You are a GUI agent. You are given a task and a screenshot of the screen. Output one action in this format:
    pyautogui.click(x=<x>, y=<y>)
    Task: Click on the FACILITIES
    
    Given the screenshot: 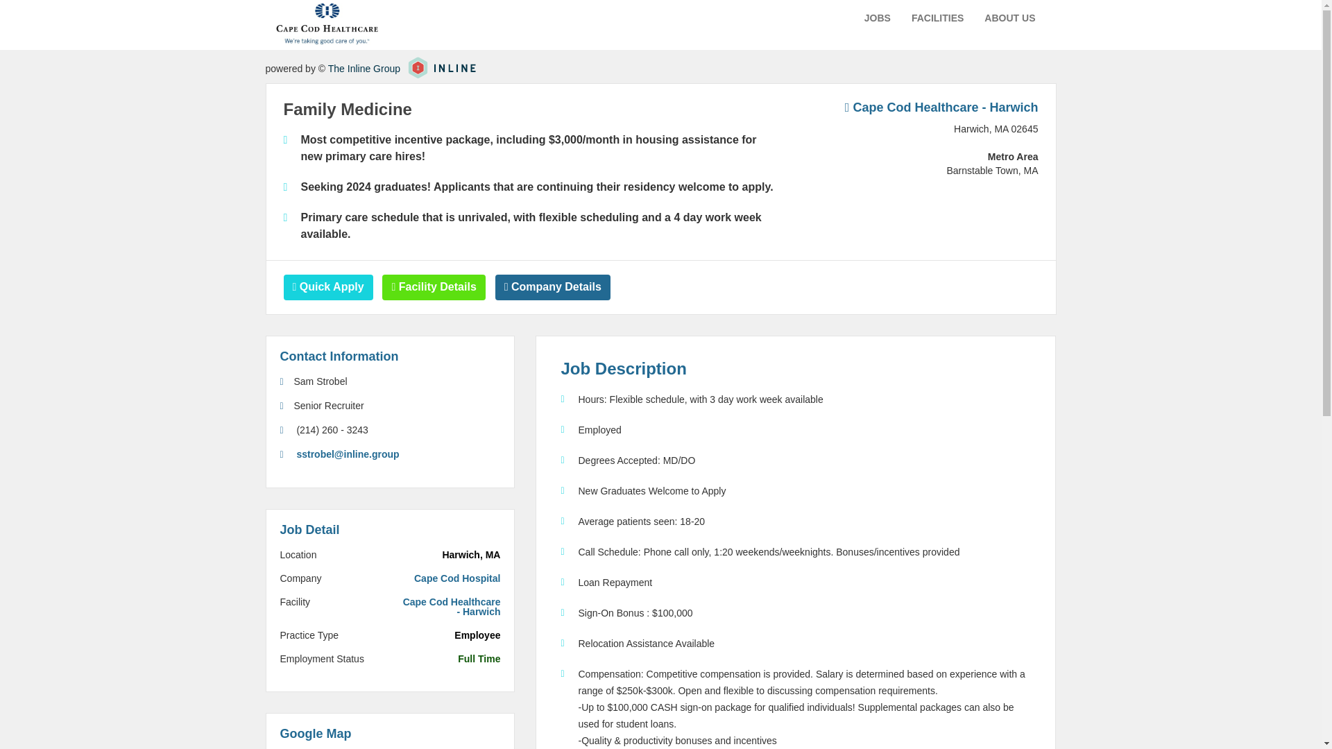 What is the action you would take?
    pyautogui.click(x=937, y=19)
    